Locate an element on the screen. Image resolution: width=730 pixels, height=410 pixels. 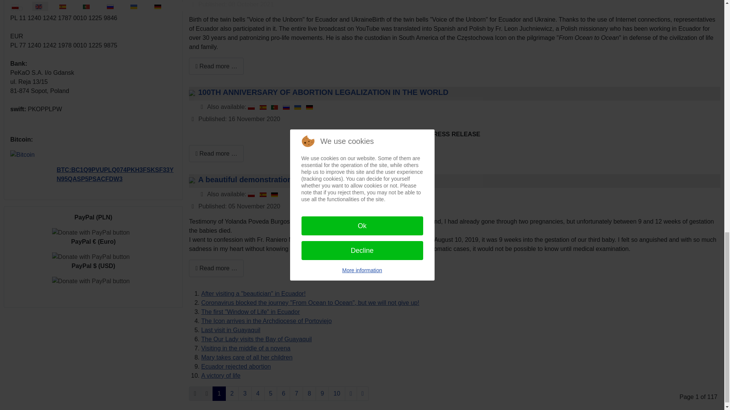
PayPal - The safer, easier way to pay online! is located at coordinates (90, 281).